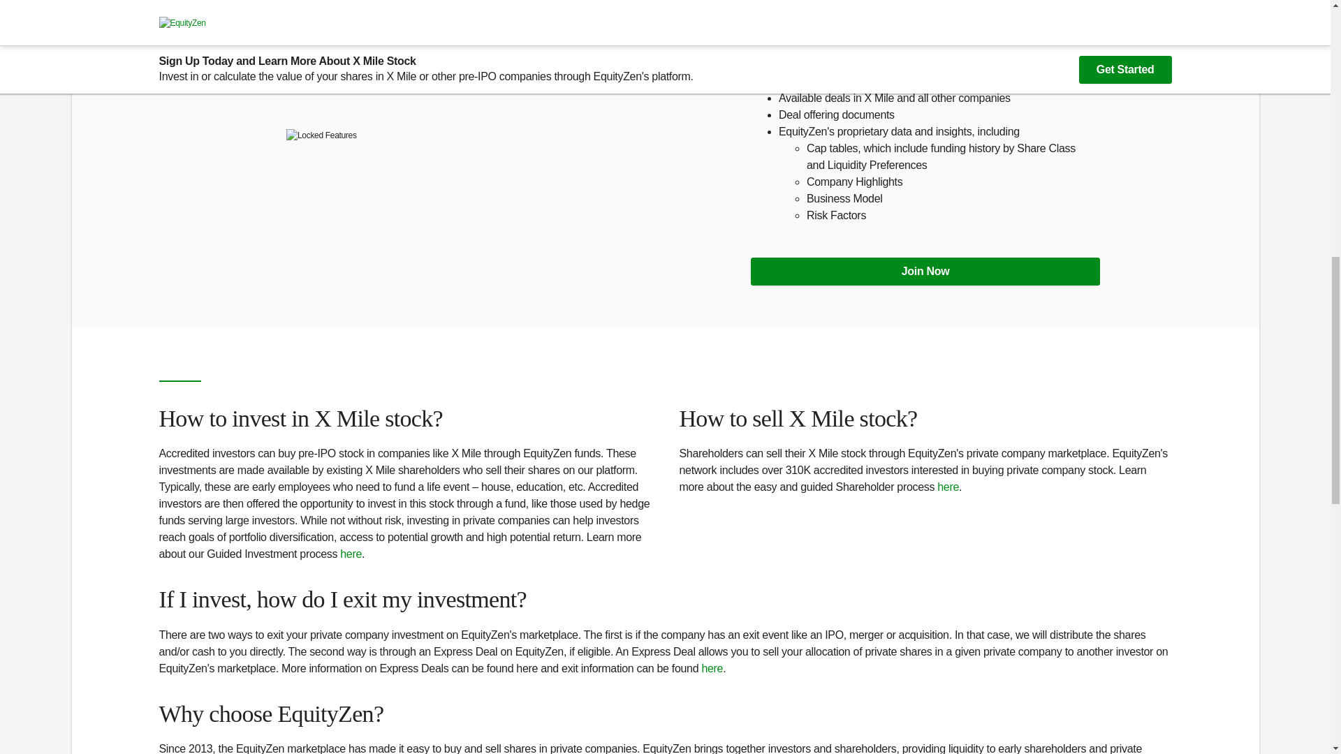 The height and width of the screenshot is (754, 1341). I want to click on here, so click(351, 554).